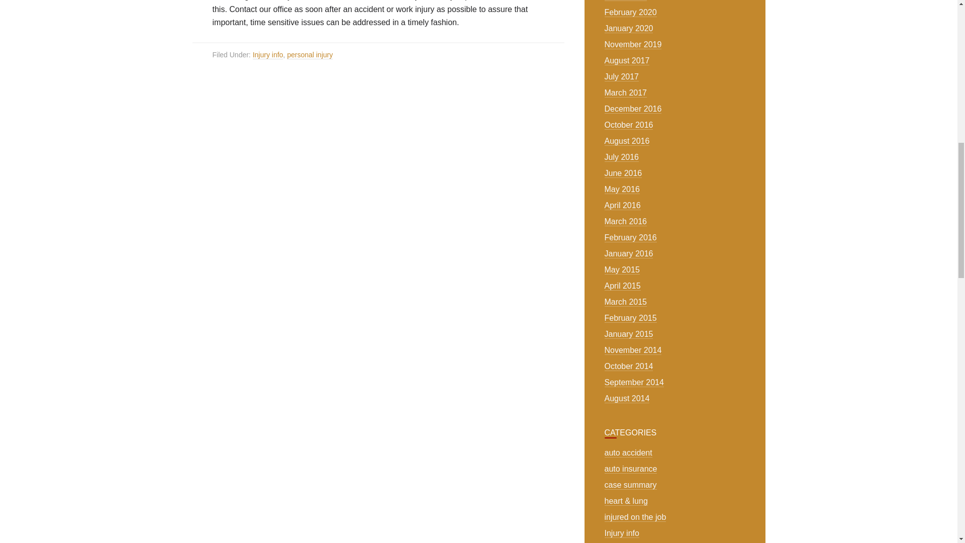  Describe the element at coordinates (268, 55) in the screenshot. I see `Injury info` at that location.